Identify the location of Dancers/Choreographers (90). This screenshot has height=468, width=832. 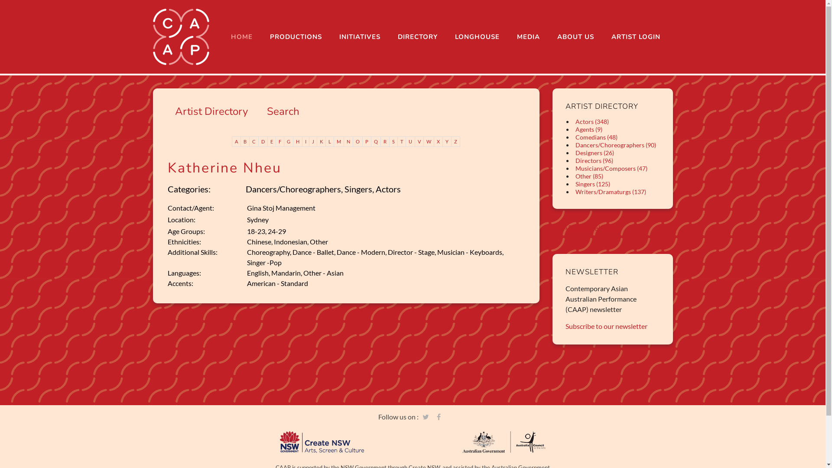
(616, 145).